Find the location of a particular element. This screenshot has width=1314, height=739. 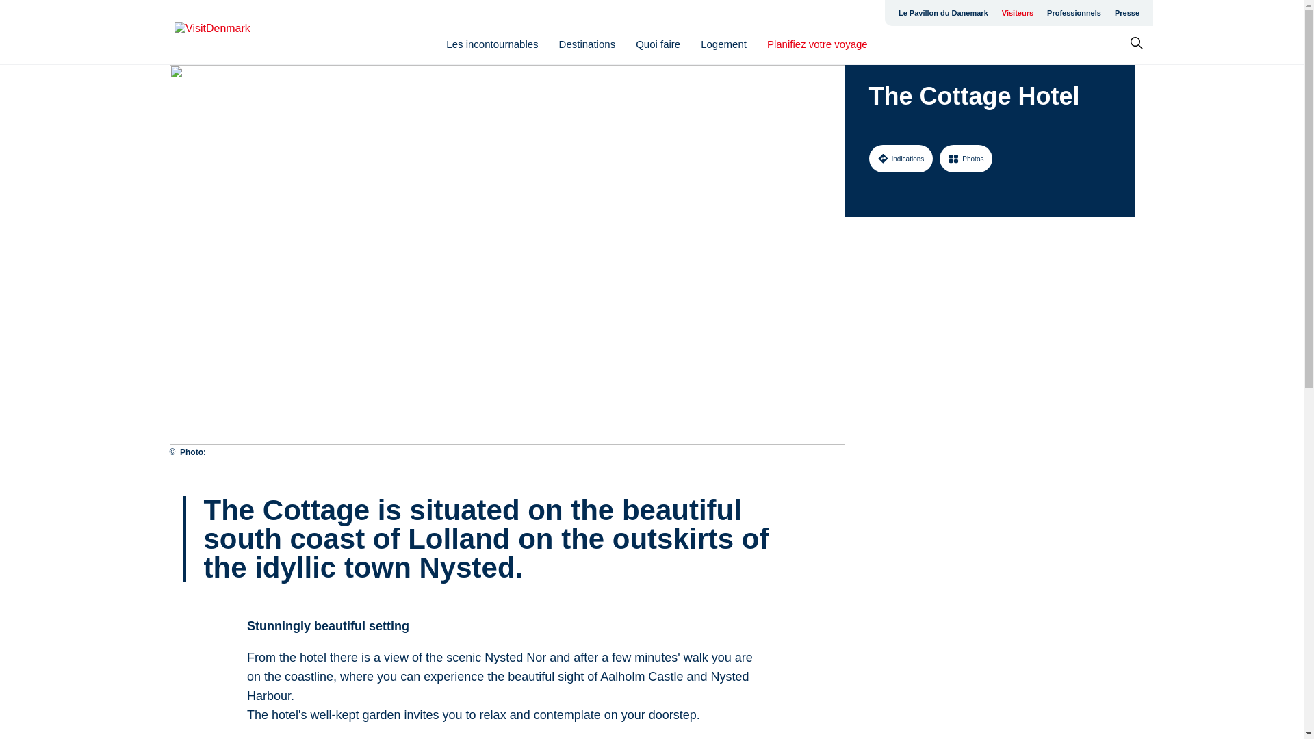

Photos is located at coordinates (965, 158).